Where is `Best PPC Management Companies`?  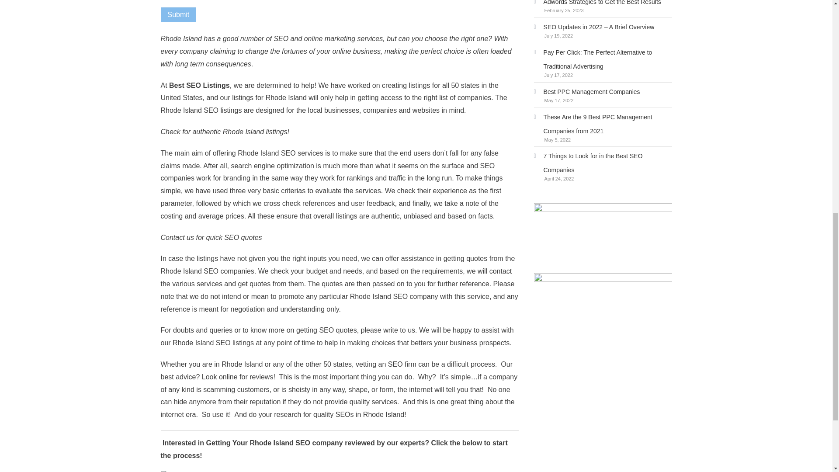
Best PPC Management Companies is located at coordinates (586, 92).